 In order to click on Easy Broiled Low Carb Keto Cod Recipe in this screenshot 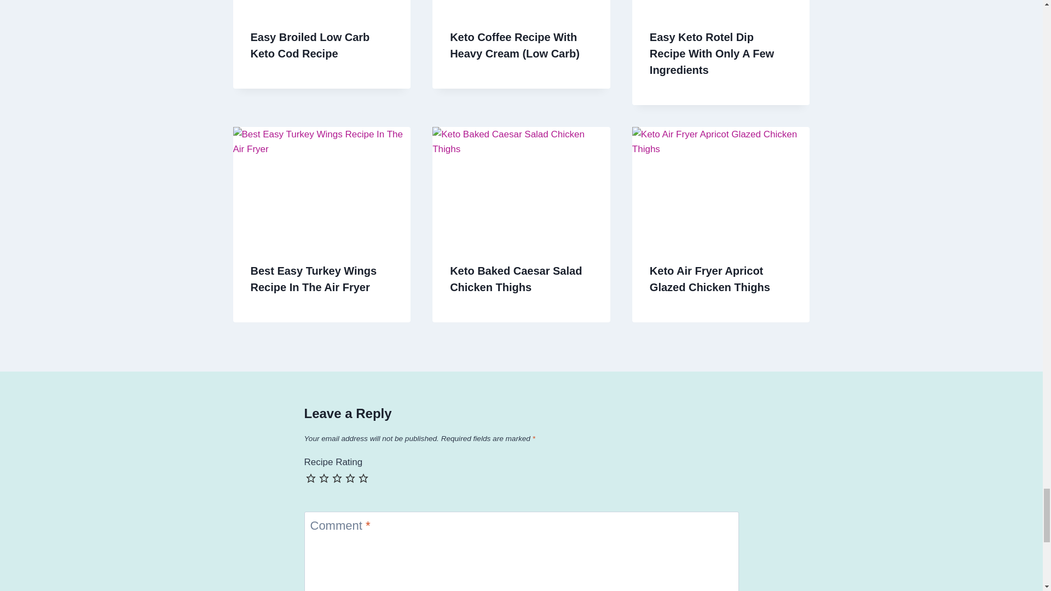, I will do `click(310, 45)`.